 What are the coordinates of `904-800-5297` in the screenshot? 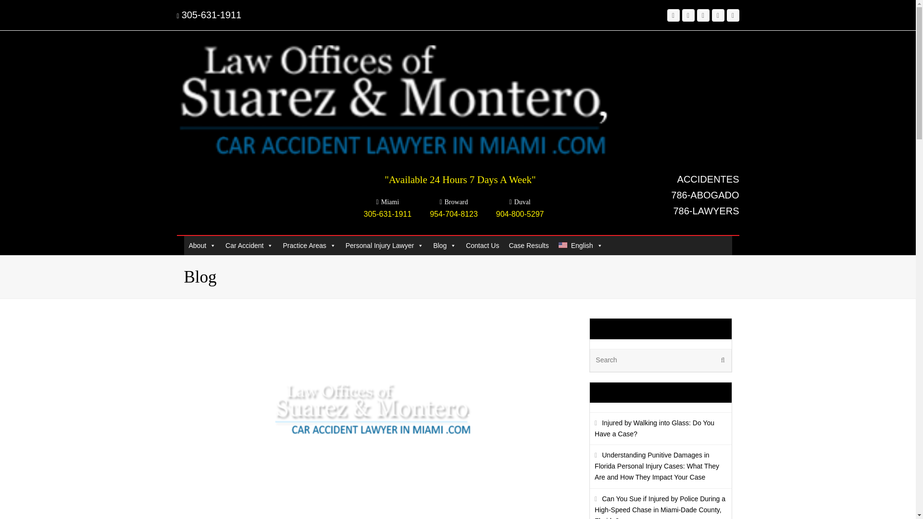 It's located at (520, 214).